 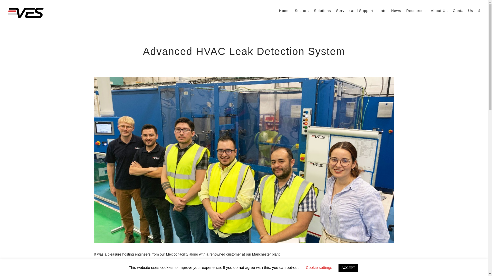 I want to click on Contact Us, so click(x=463, y=11).